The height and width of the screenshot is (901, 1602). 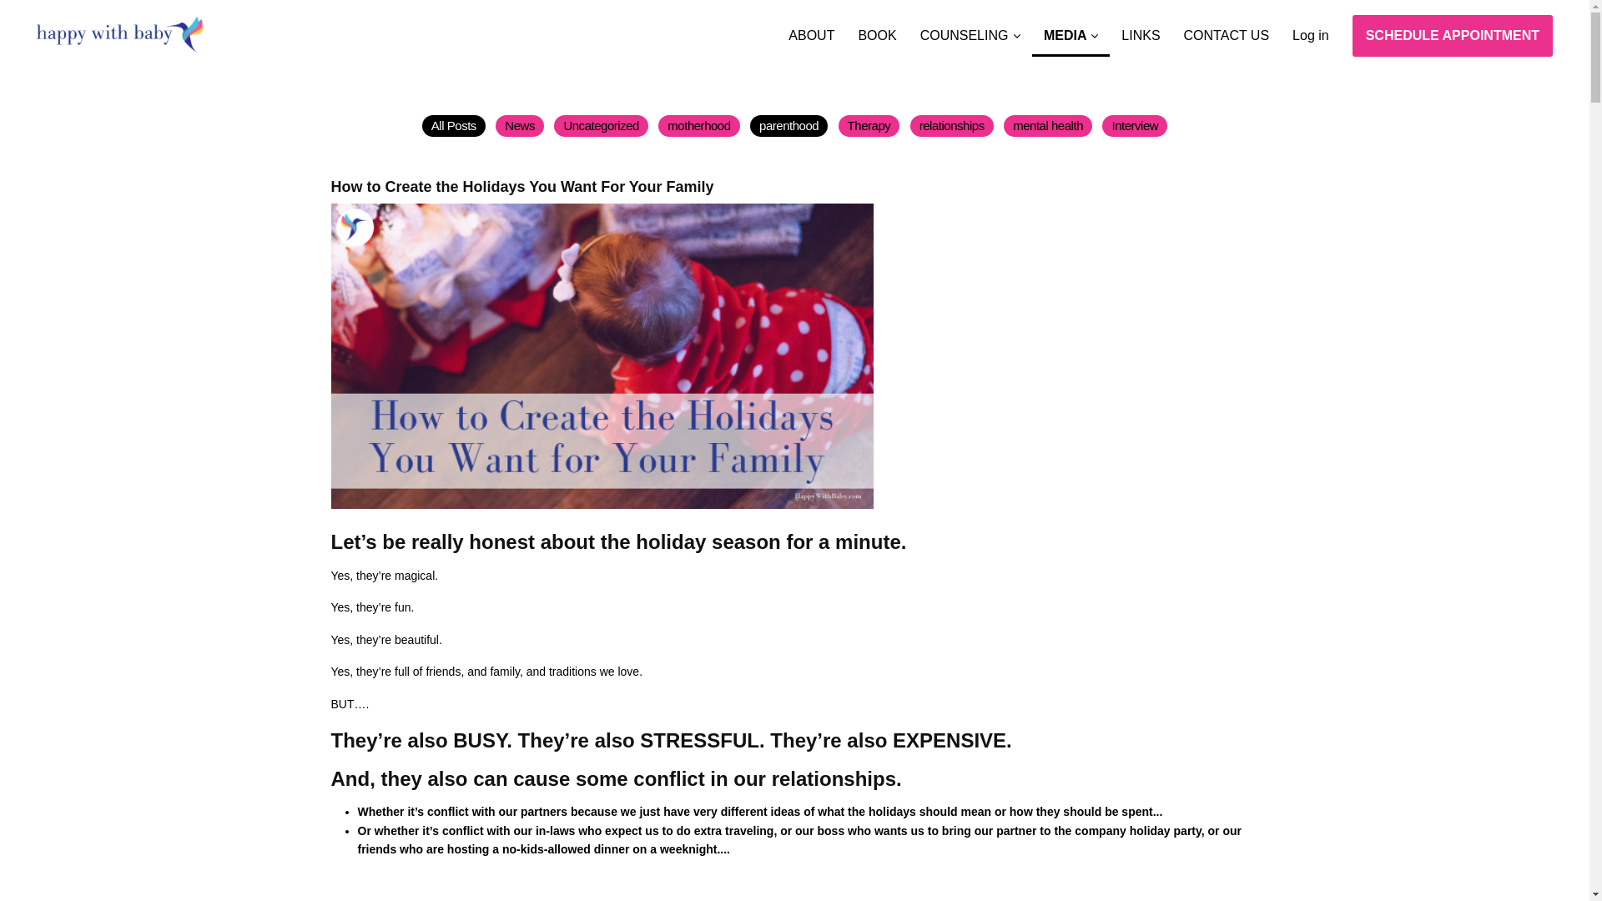 I want to click on COUNSELING, so click(x=970, y=28).